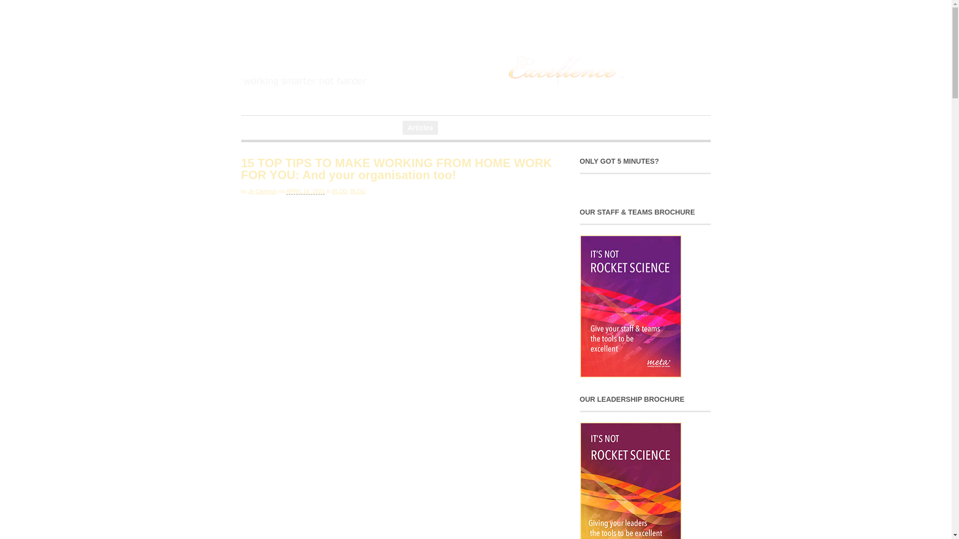  I want to click on BLOG, so click(359, 191).